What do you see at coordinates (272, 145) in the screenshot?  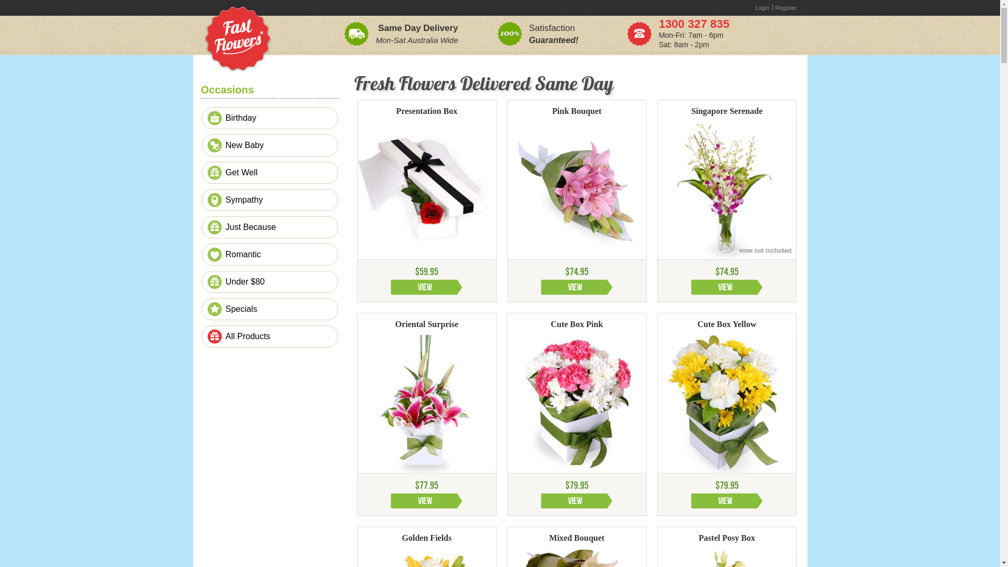 I see `New Baby` at bounding box center [272, 145].